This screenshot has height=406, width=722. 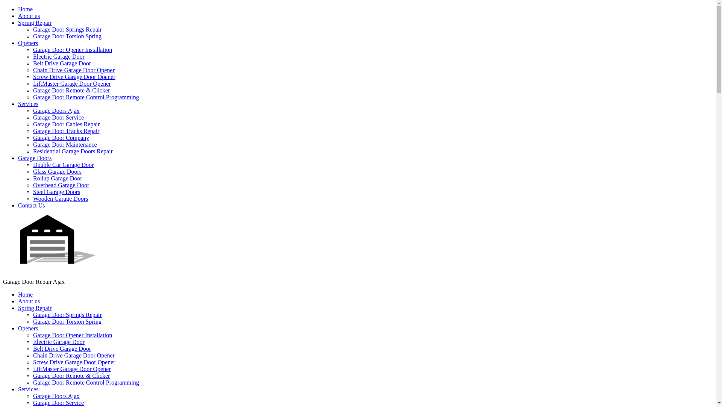 What do you see at coordinates (65, 144) in the screenshot?
I see `Garage Door Maintenance` at bounding box center [65, 144].